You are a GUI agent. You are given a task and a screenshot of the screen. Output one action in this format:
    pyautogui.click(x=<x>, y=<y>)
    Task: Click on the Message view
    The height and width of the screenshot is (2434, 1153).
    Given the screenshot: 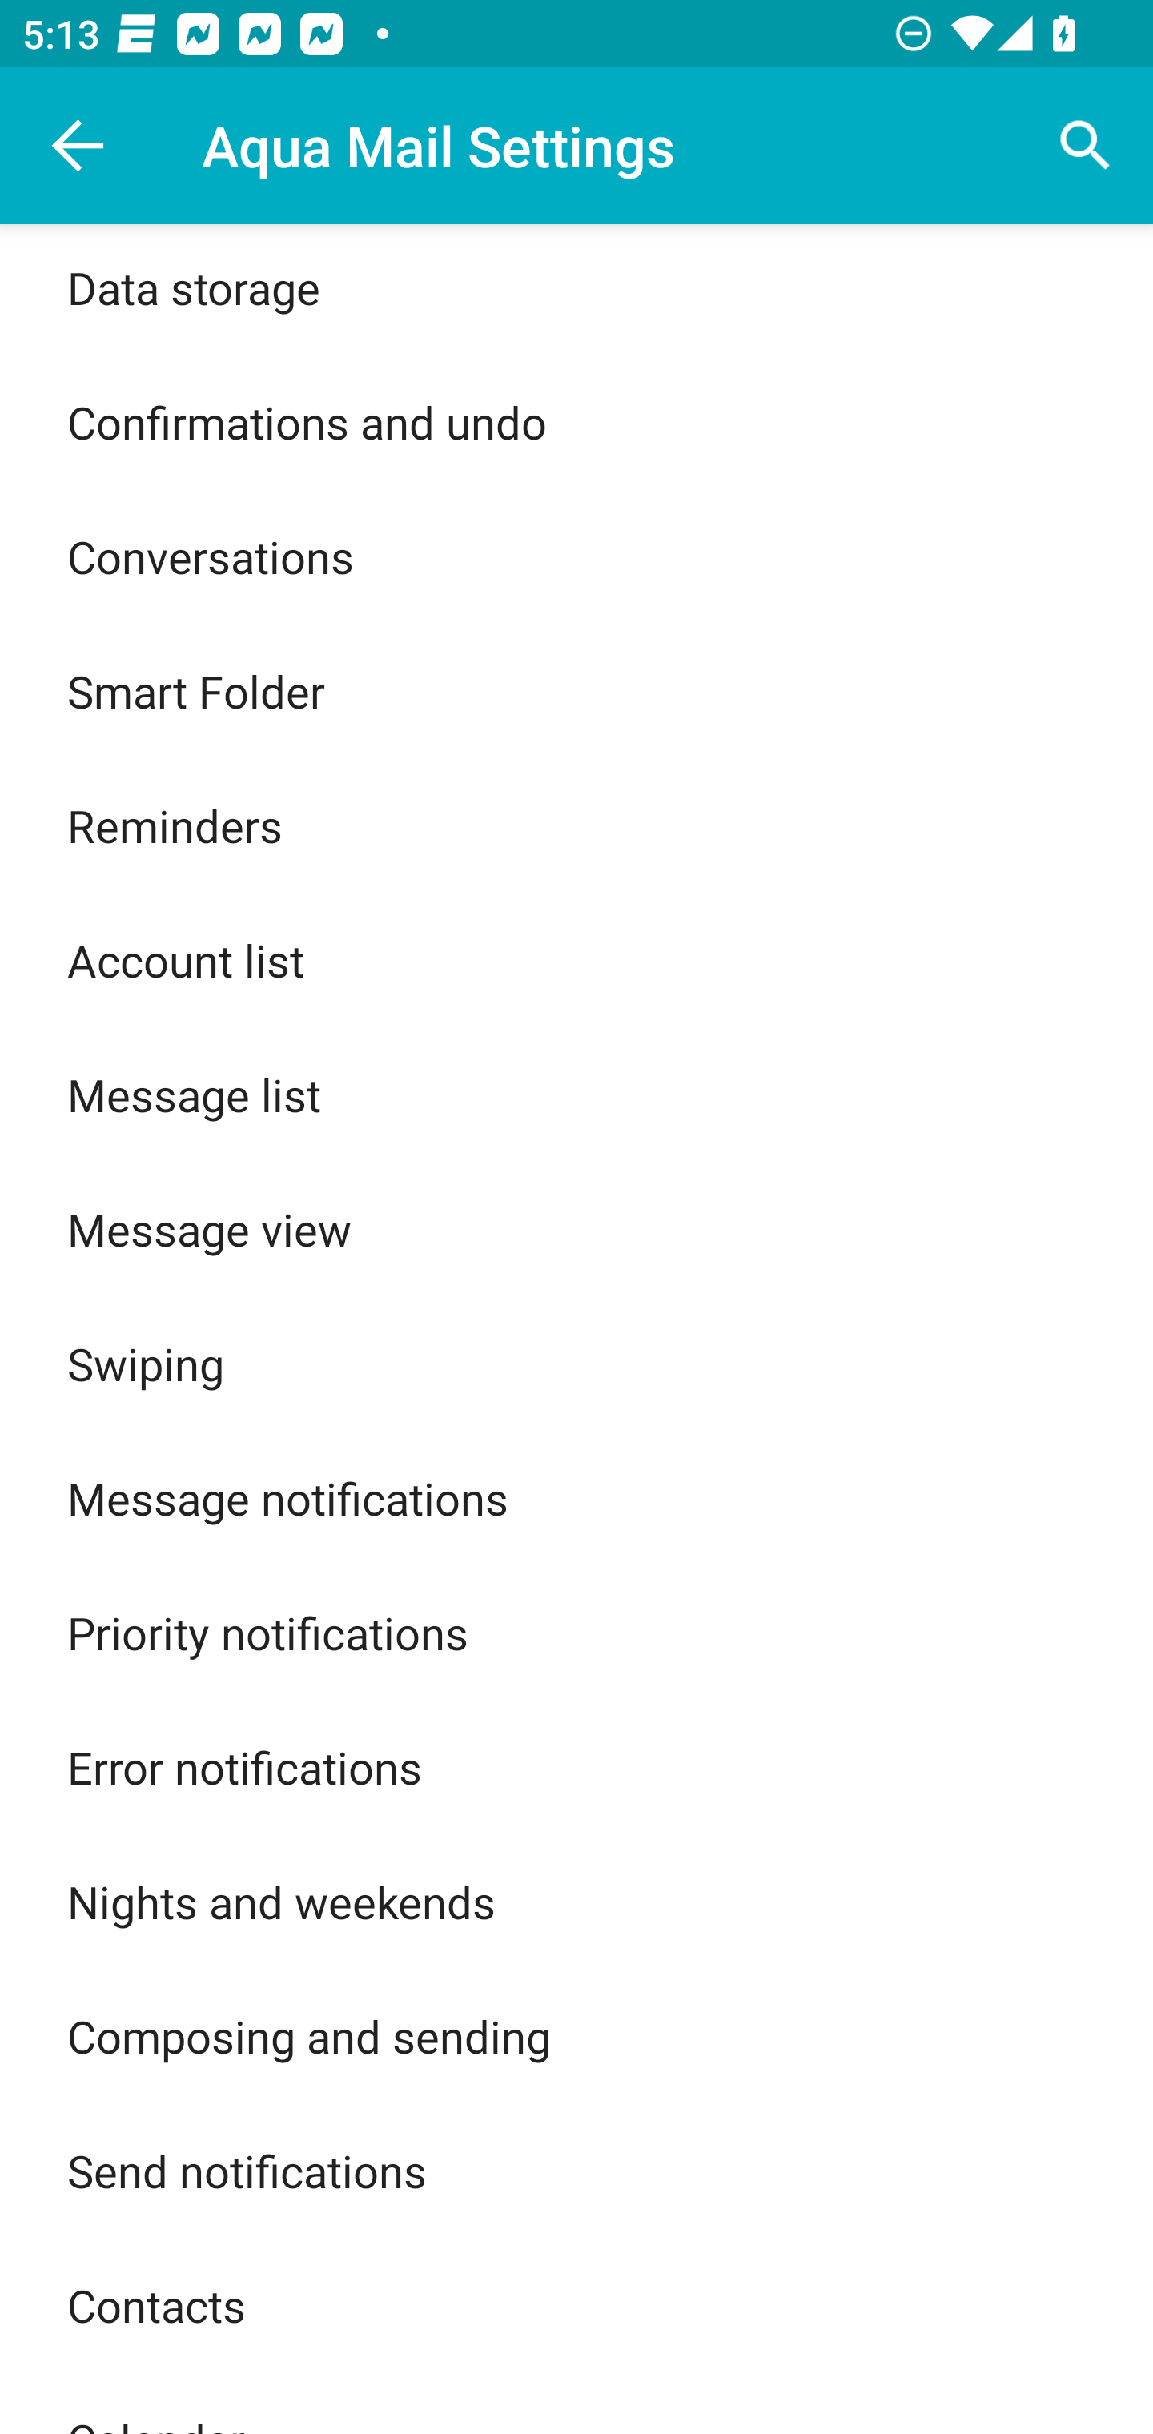 What is the action you would take?
    pyautogui.click(x=576, y=1229)
    